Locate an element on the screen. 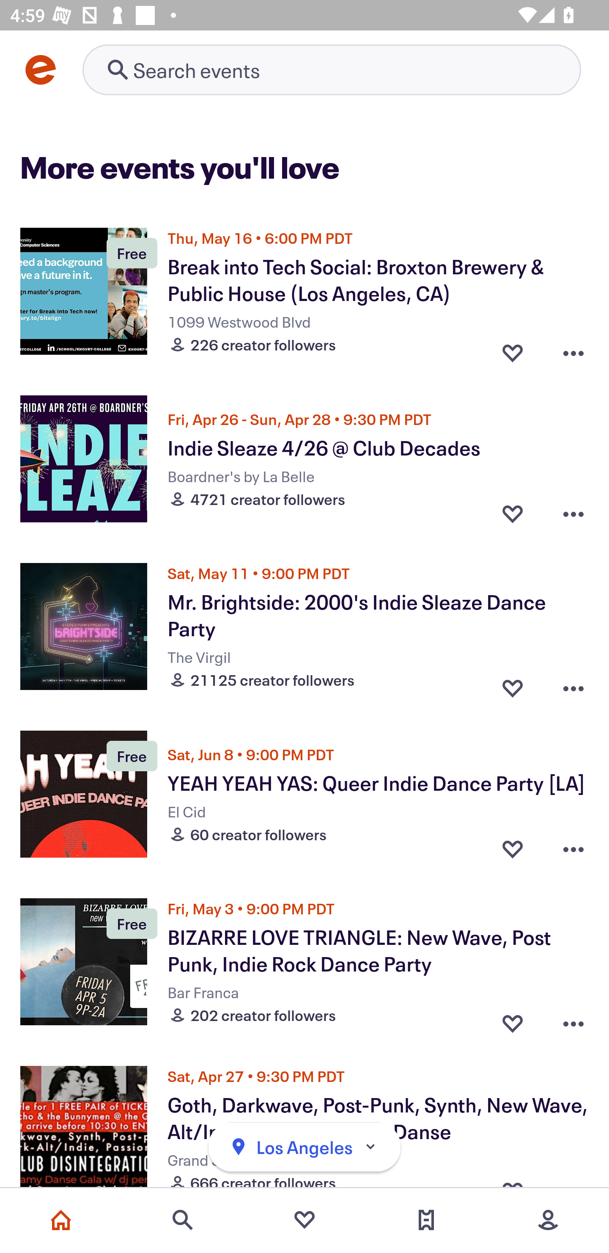 The height and width of the screenshot is (1253, 609). Favorite button is located at coordinates (513, 848).